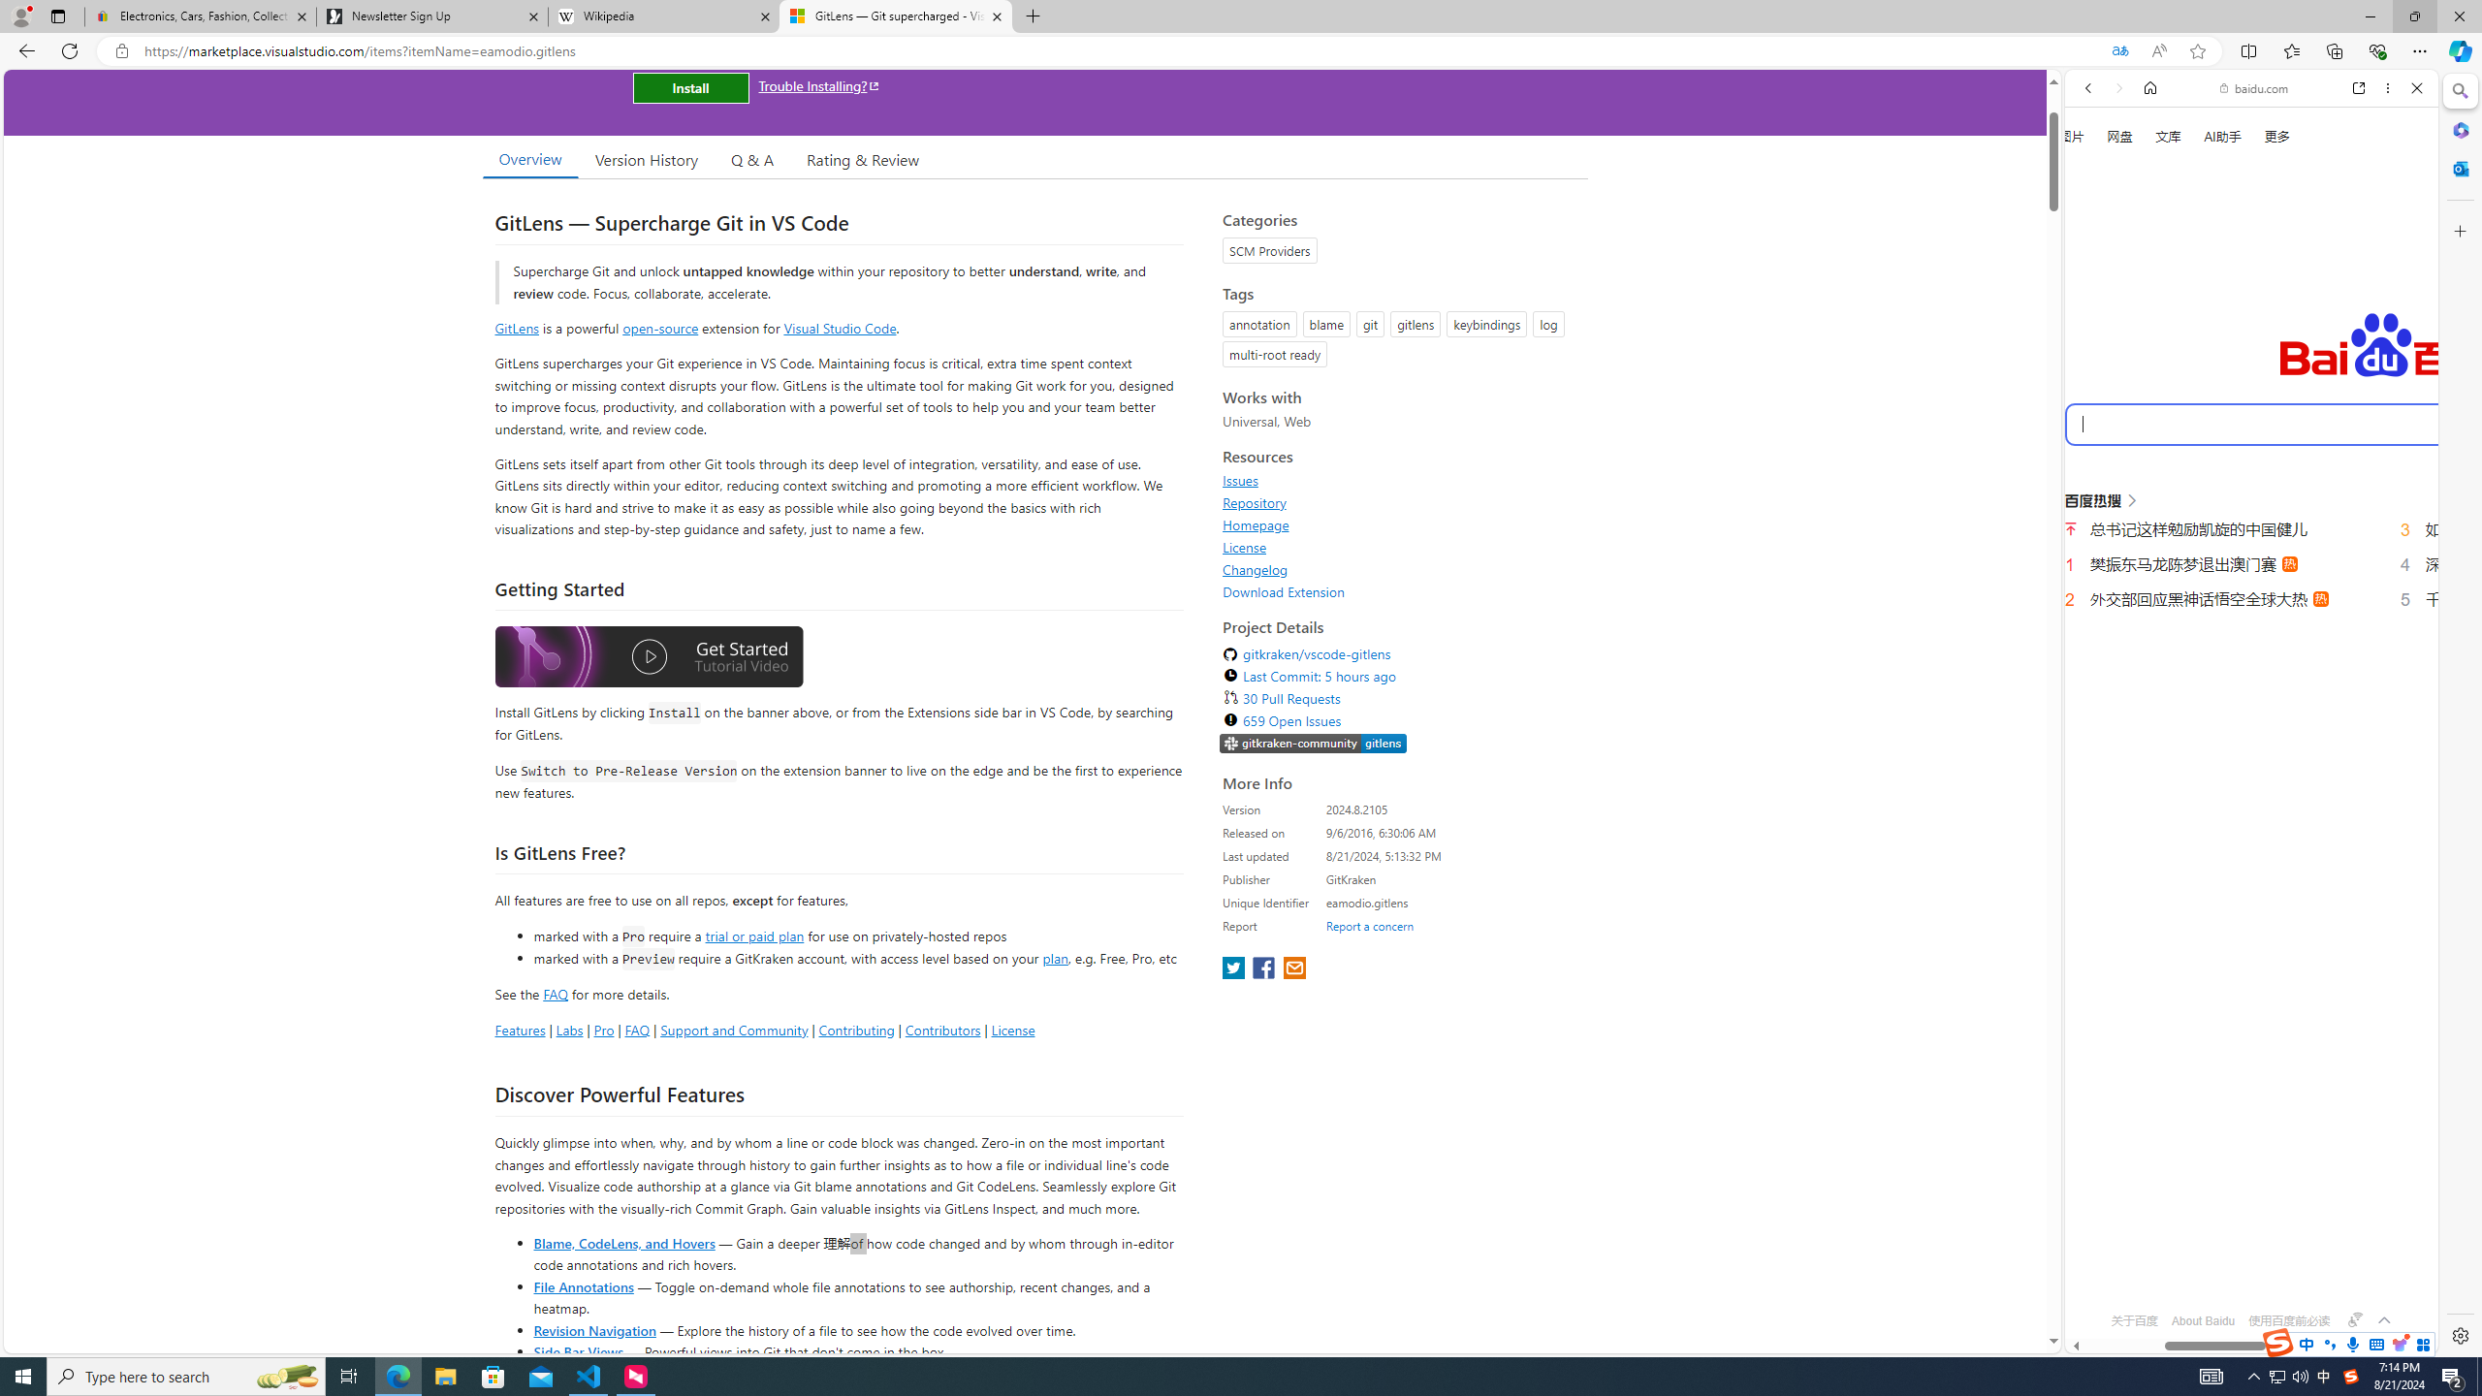  Describe the element at coordinates (1257, 524) in the screenshot. I see `Homepage` at that location.